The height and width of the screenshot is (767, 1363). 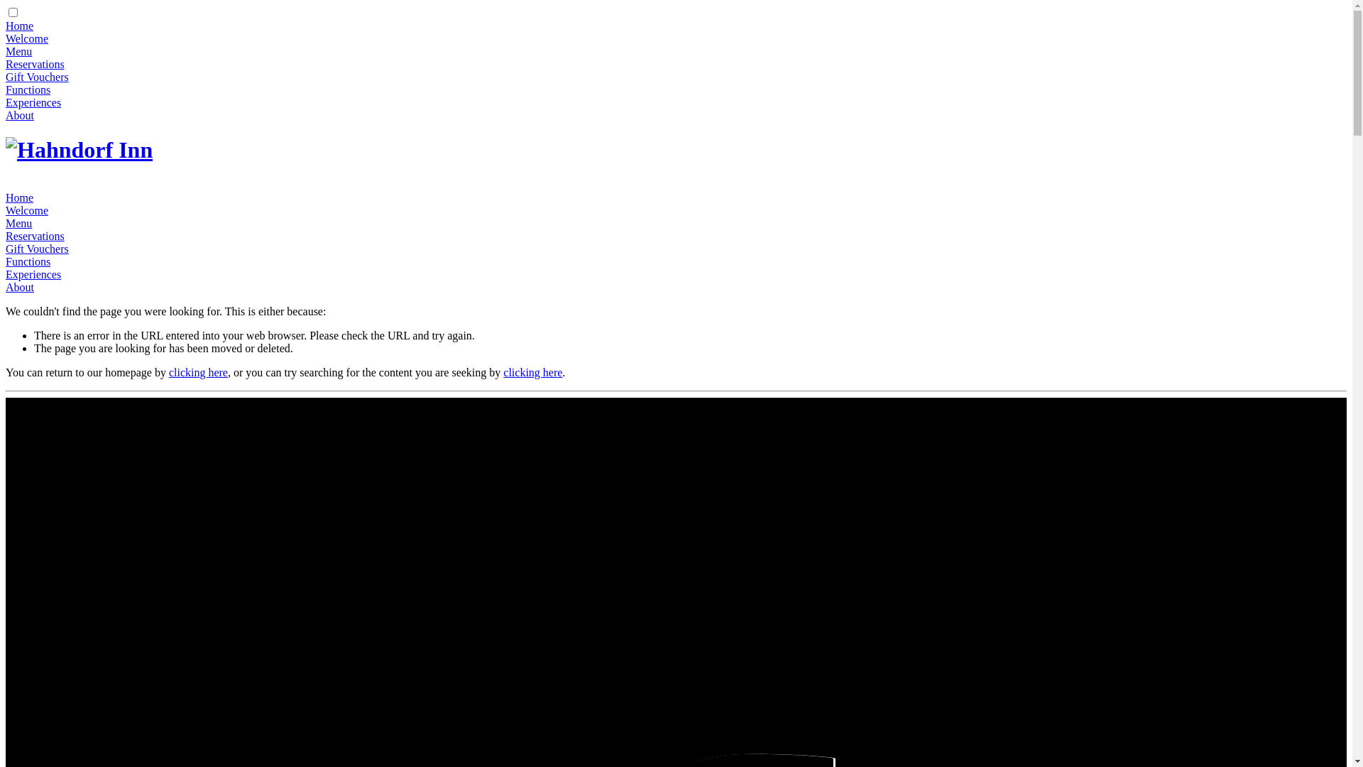 I want to click on Reservations, so click(x=35, y=64).